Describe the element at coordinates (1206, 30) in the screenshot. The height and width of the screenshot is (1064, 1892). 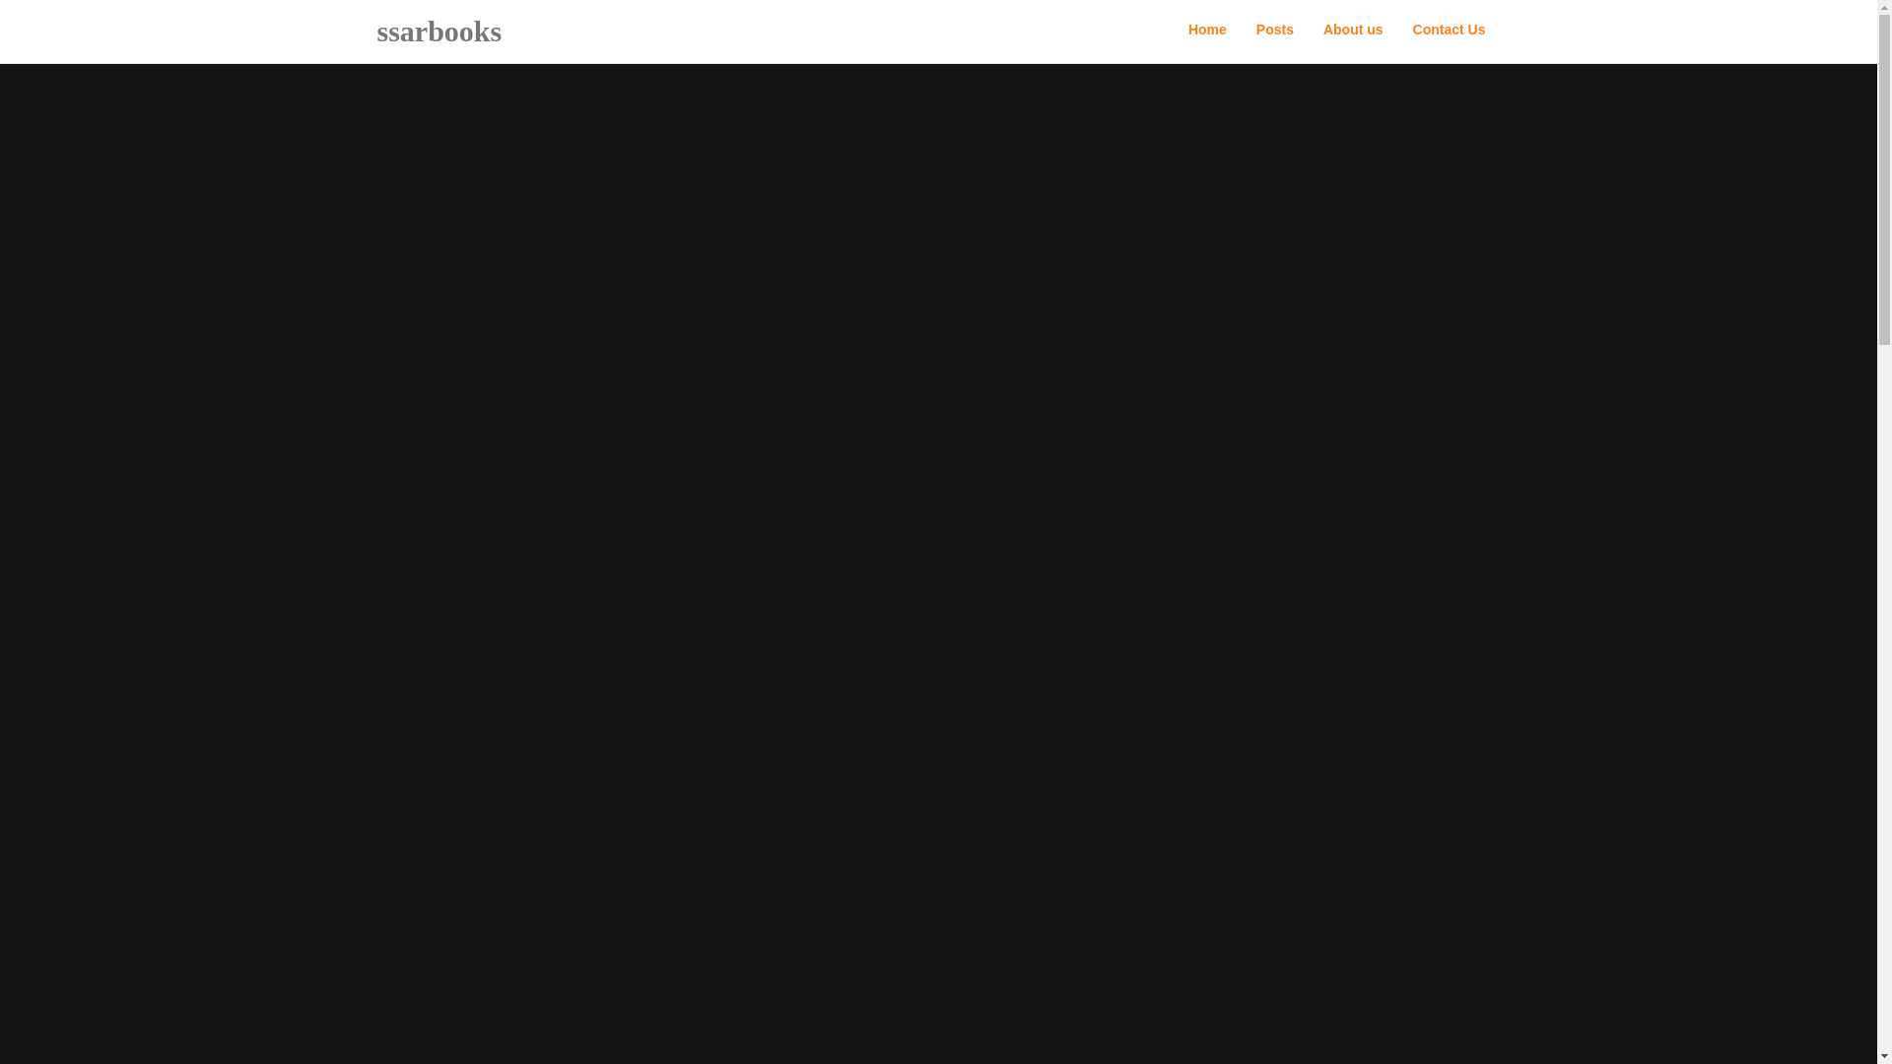
I see `Home` at that location.